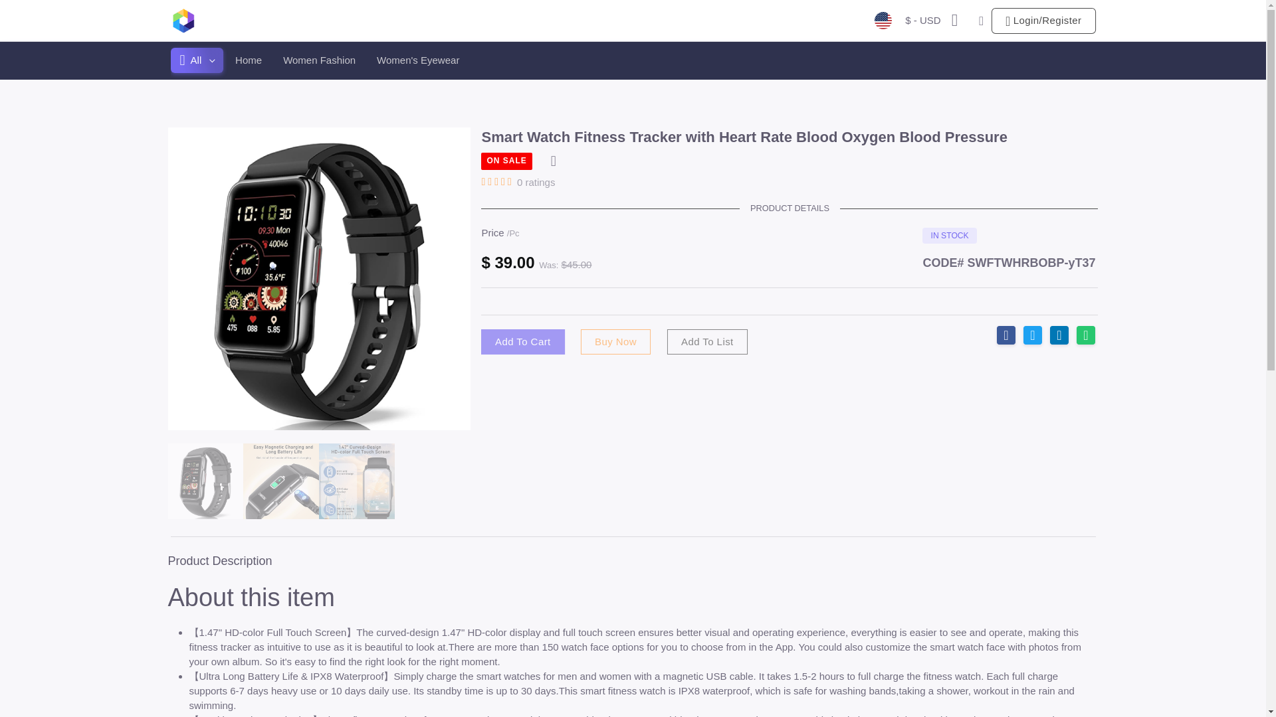  Describe the element at coordinates (417, 60) in the screenshot. I see `Women's Eyewear` at that location.